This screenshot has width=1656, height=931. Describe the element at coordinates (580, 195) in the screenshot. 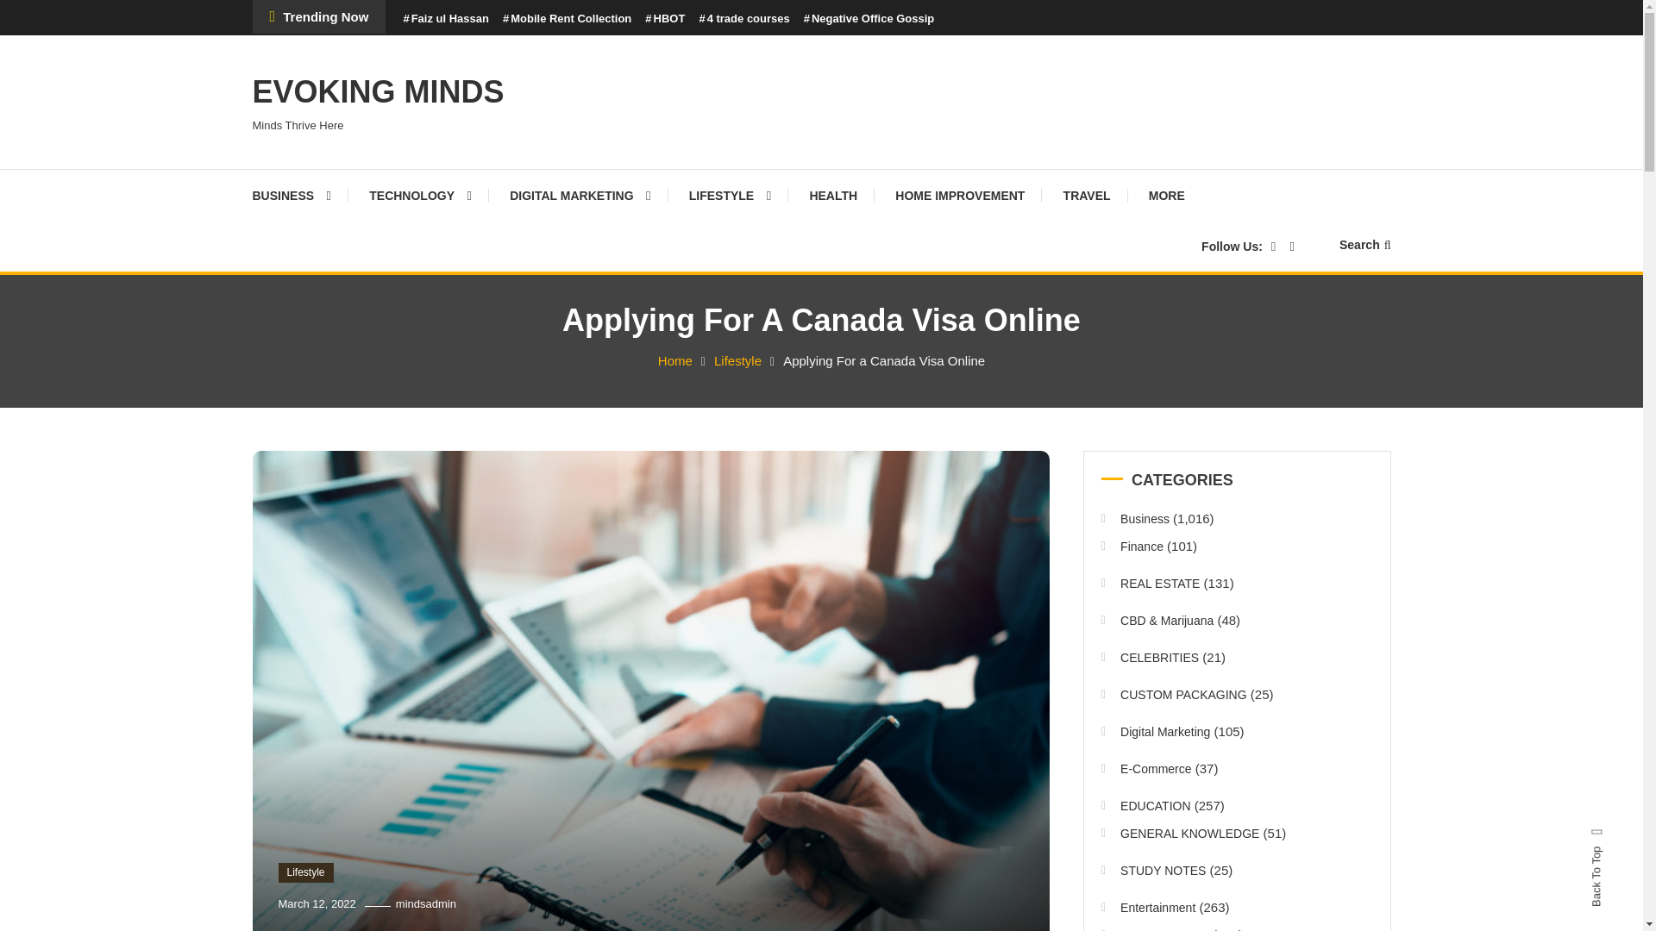

I see `DIGITAL MARKETING` at that location.